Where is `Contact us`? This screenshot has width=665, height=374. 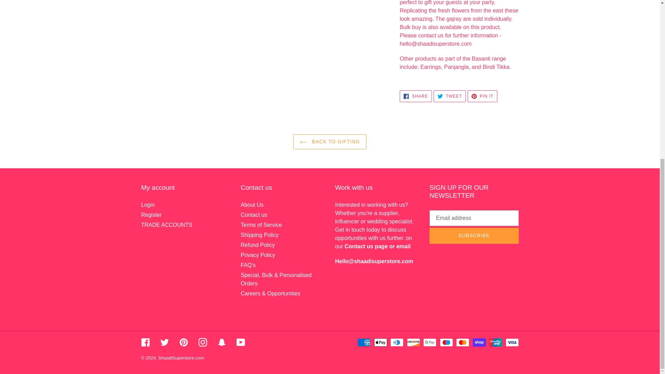
Contact us is located at coordinates (366, 247).